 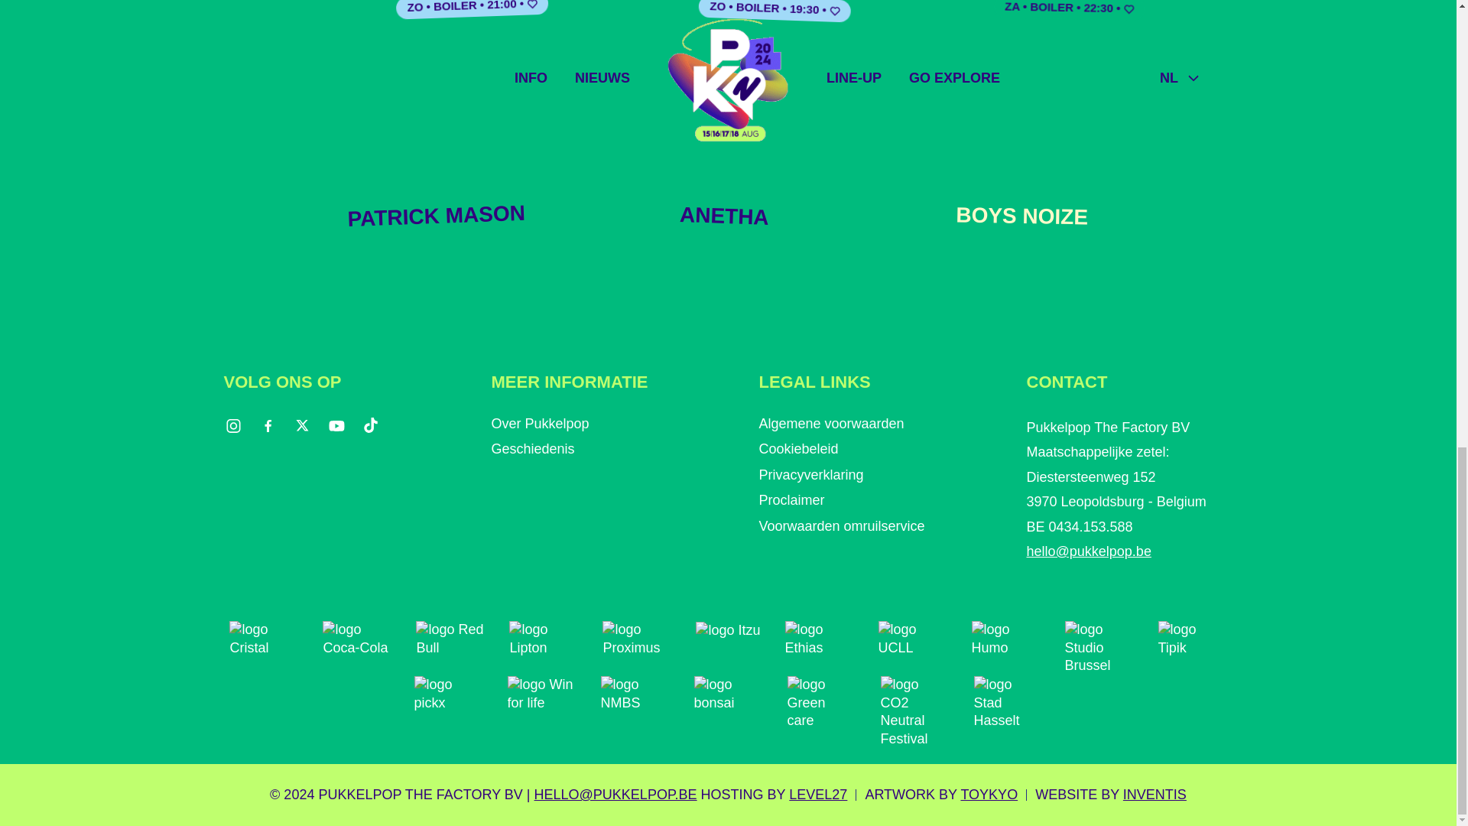 What do you see at coordinates (912, 636) in the screenshot?
I see `UCLL` at bounding box center [912, 636].